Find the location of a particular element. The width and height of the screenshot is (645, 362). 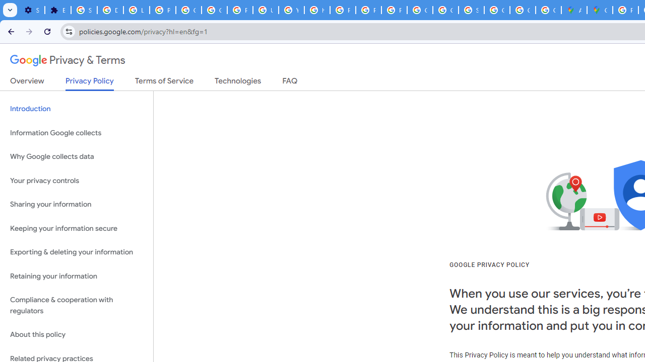

Delete photos & videos - Computer - Google Photos Help is located at coordinates (110, 10).